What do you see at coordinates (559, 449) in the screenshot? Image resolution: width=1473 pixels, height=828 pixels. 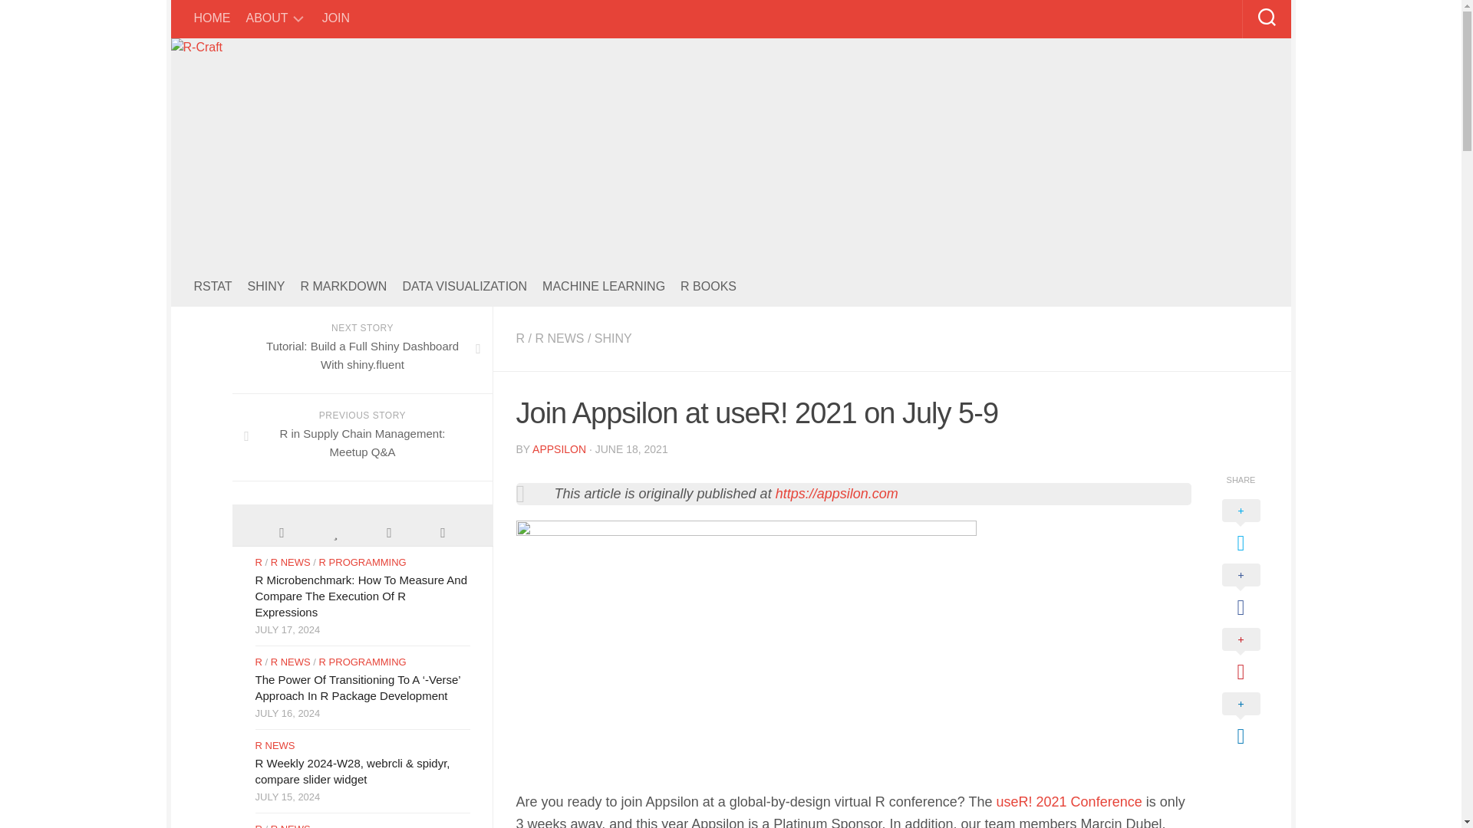 I see `APPSILON` at bounding box center [559, 449].